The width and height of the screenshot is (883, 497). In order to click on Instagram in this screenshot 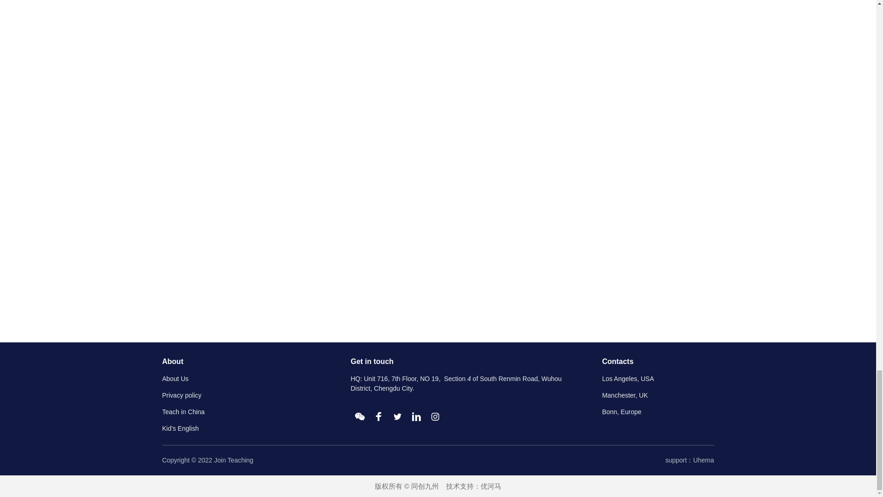, I will do `click(435, 416)`.